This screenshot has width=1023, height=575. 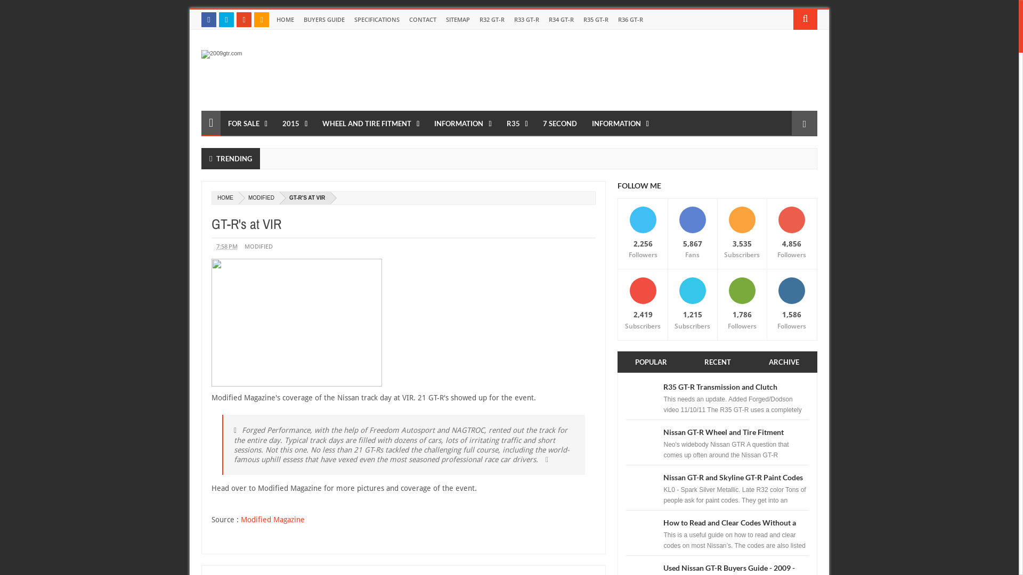 I want to click on 2,256
Followers, so click(x=643, y=234).